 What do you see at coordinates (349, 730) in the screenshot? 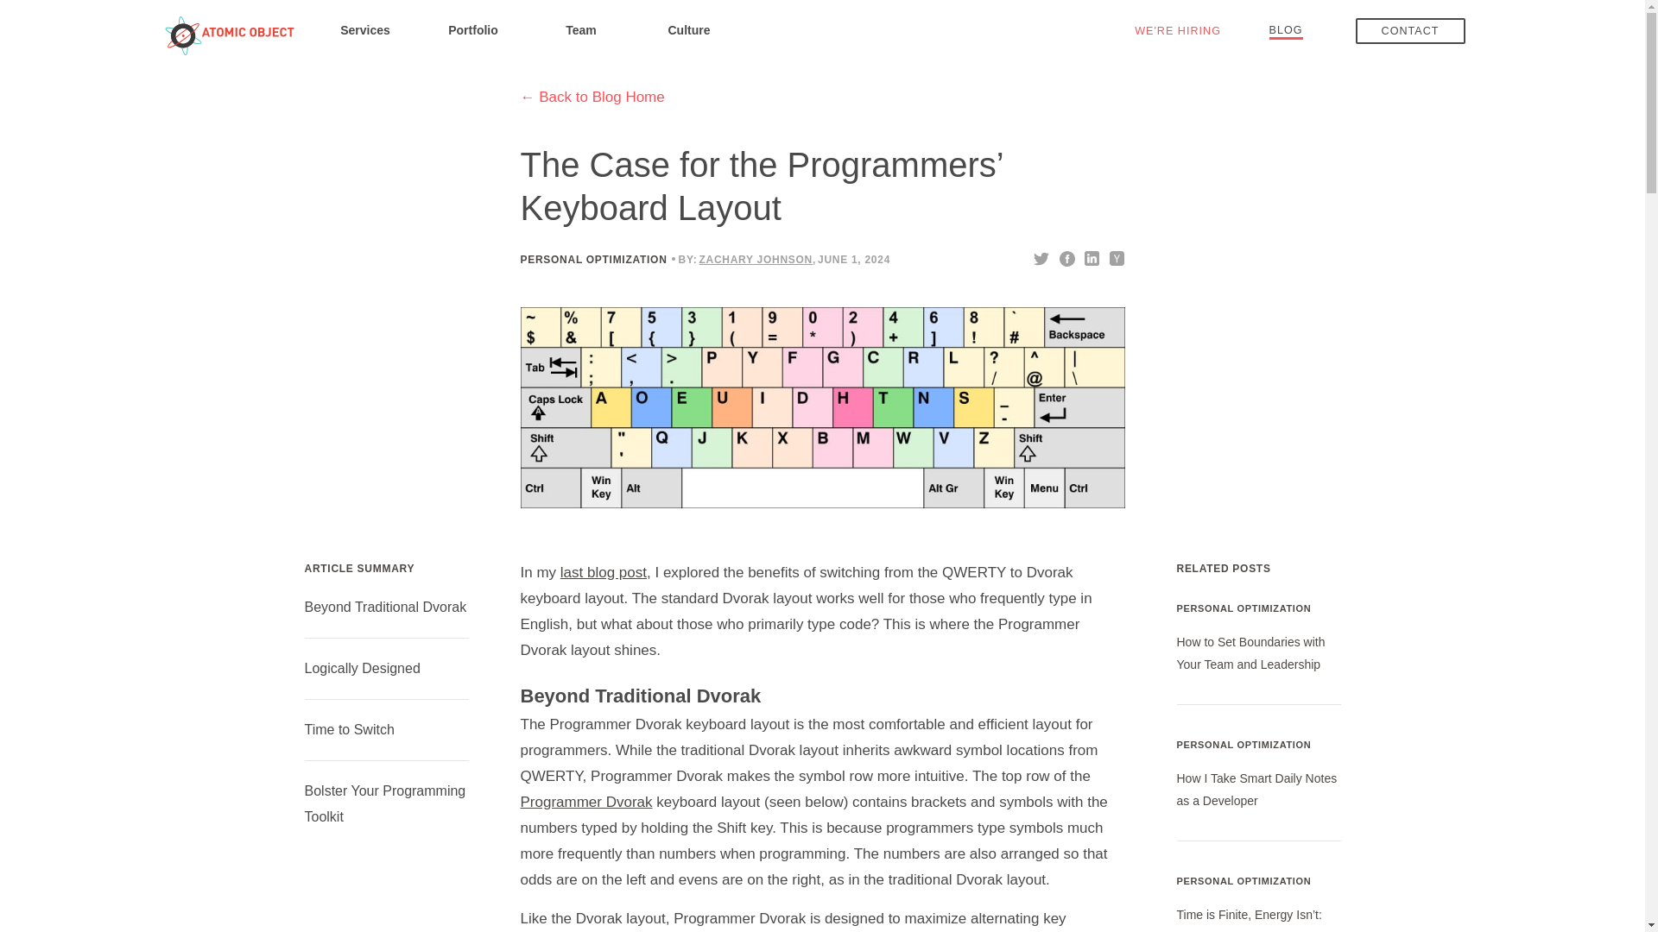
I see `Time to Switch` at bounding box center [349, 730].